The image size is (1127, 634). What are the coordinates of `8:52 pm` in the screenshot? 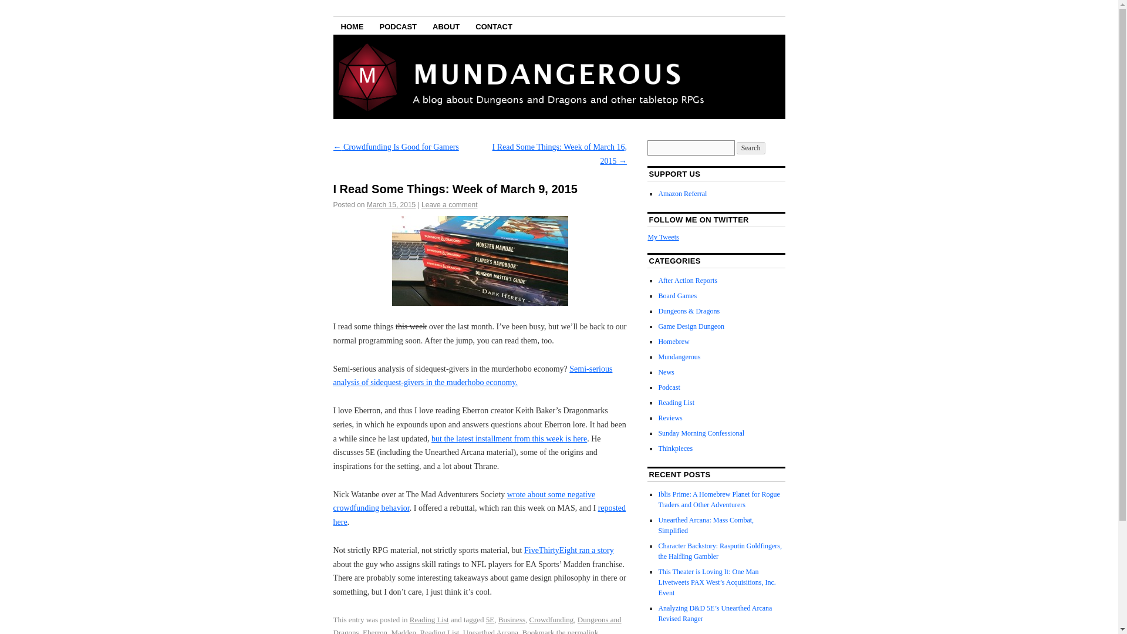 It's located at (391, 205).